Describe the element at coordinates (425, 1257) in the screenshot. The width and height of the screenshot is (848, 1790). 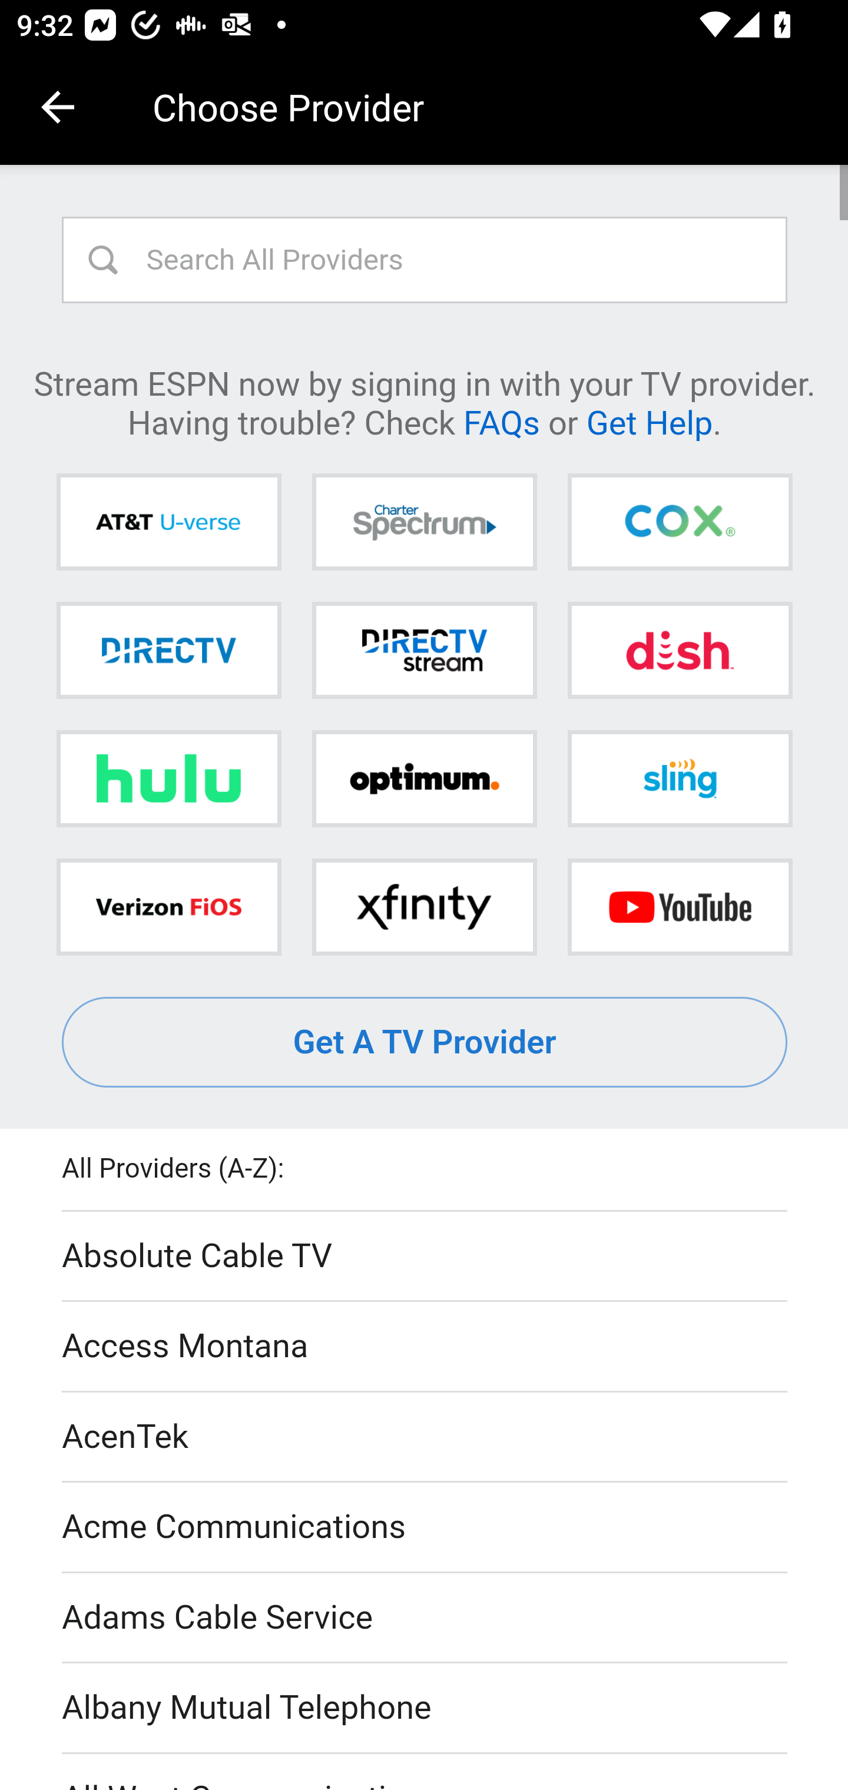
I see `Absolute Cable TV` at that location.